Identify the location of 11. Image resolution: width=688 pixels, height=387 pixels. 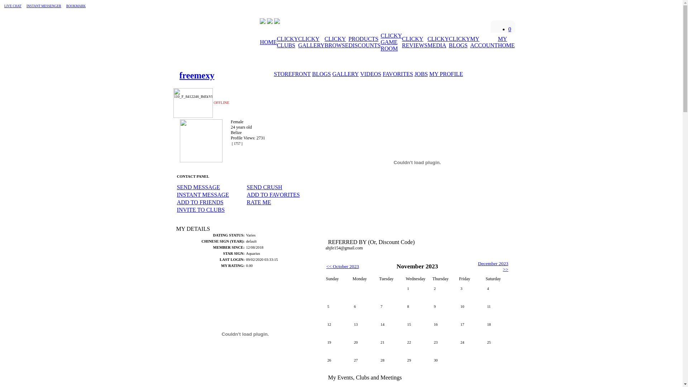
(497, 310).